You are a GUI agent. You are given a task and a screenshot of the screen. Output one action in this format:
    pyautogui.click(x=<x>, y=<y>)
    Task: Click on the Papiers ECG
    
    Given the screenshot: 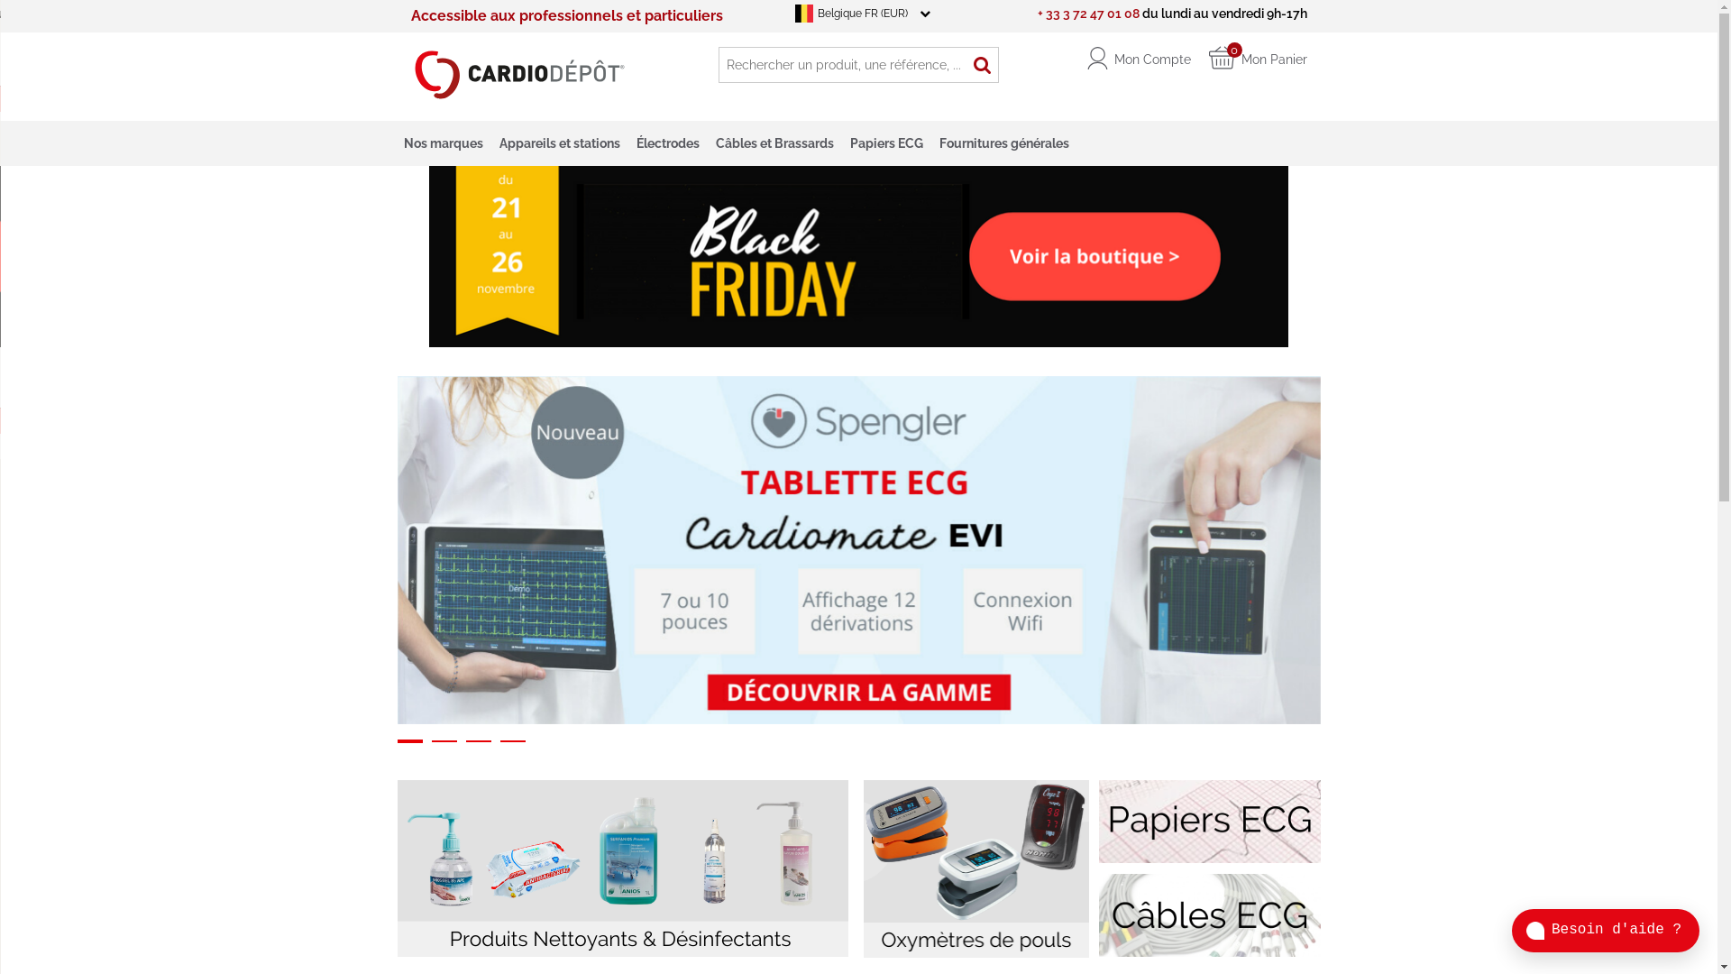 What is the action you would take?
    pyautogui.click(x=887, y=143)
    